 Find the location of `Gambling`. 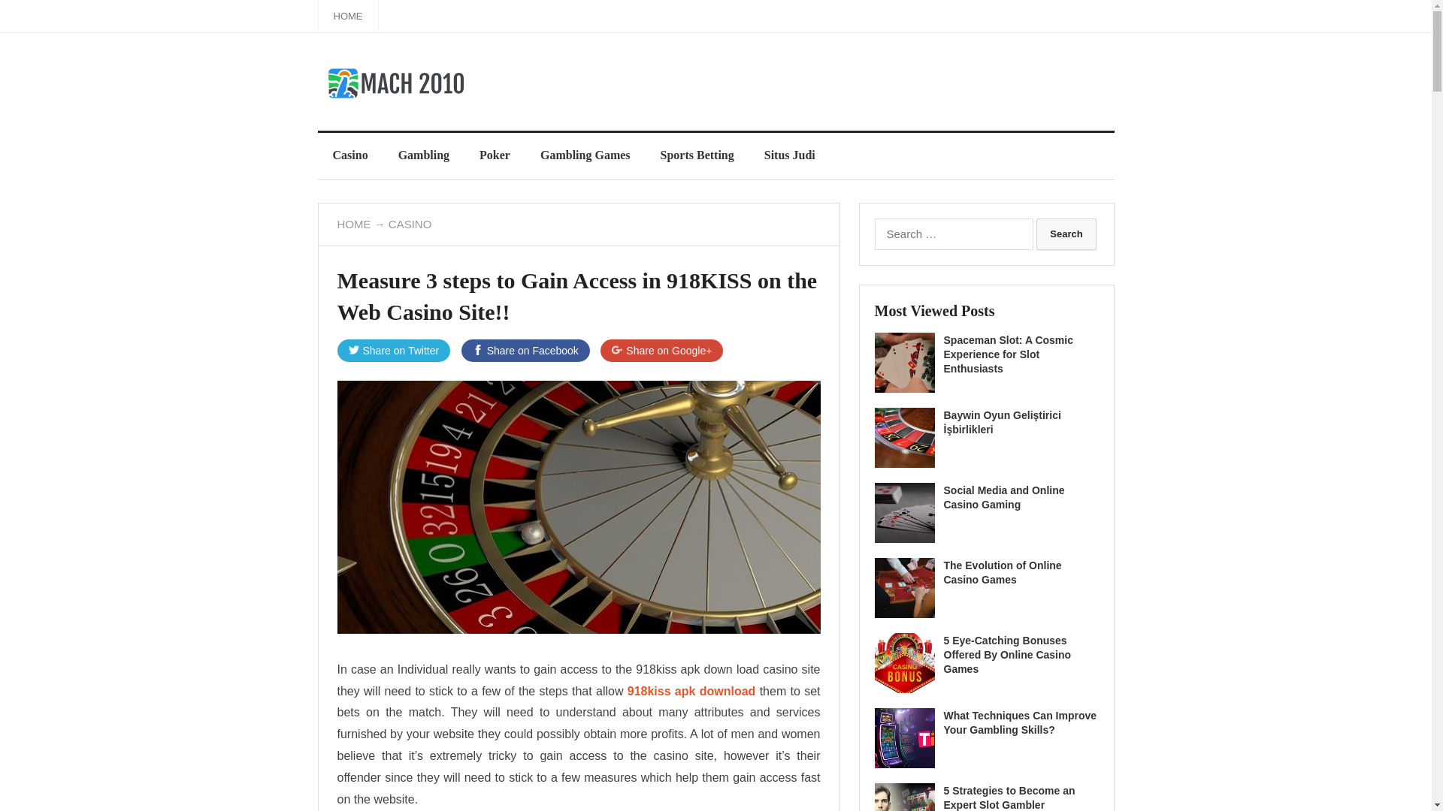

Gambling is located at coordinates (424, 155).